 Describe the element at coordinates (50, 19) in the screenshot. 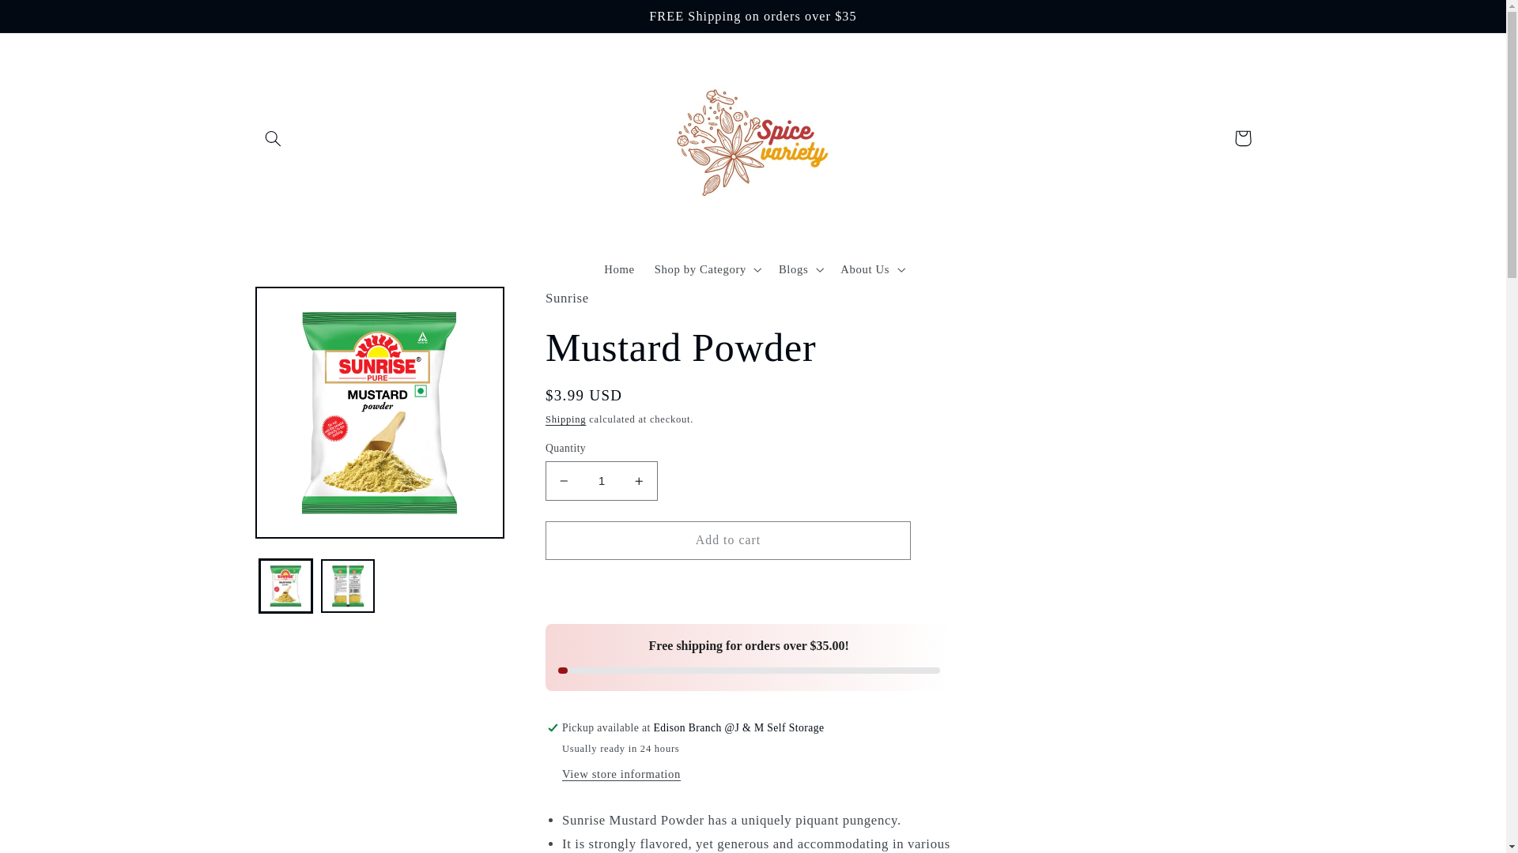

I see `Skip to content` at that location.